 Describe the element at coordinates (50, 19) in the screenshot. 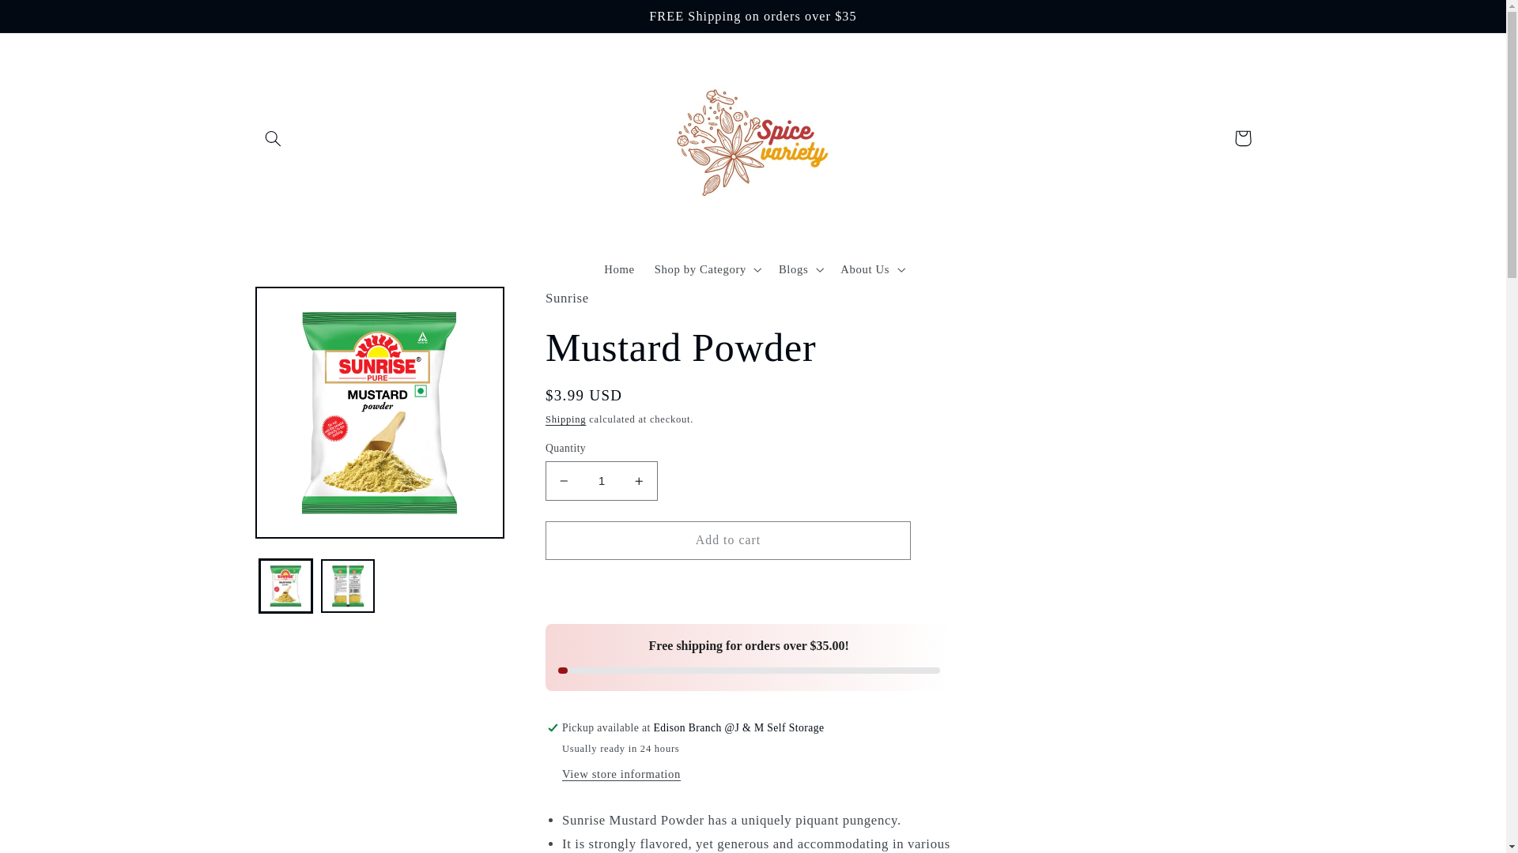

I see `Skip to content` at that location.